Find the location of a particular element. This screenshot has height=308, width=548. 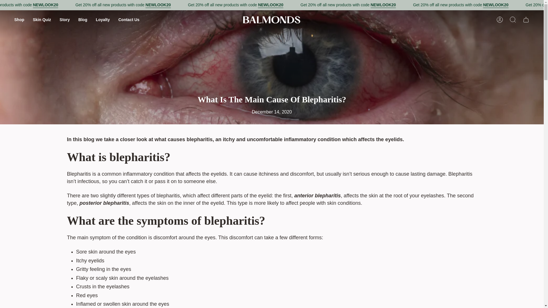

All Products is located at coordinates (297, 5).